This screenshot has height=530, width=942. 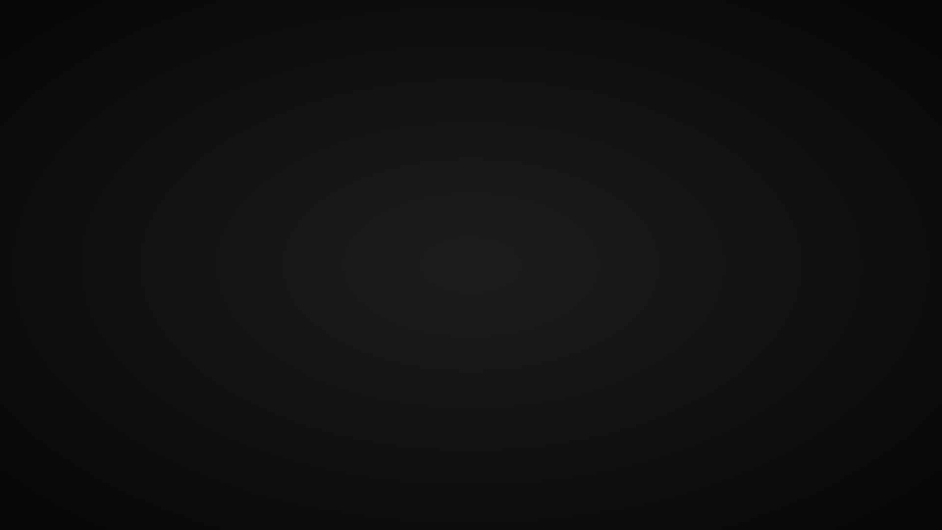 I want to click on PANOPLANNING, so click(x=67, y=26).